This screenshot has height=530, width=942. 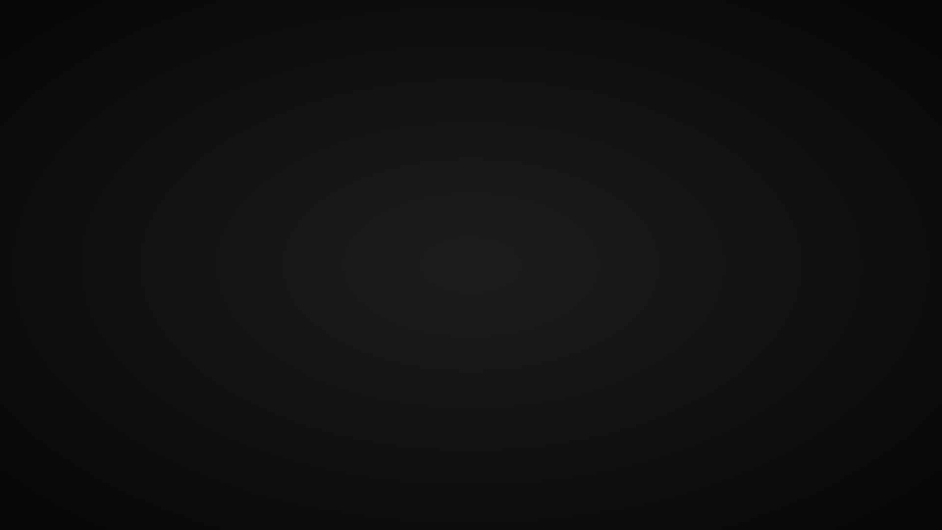 I want to click on PANOPLANNING, so click(x=67, y=26).